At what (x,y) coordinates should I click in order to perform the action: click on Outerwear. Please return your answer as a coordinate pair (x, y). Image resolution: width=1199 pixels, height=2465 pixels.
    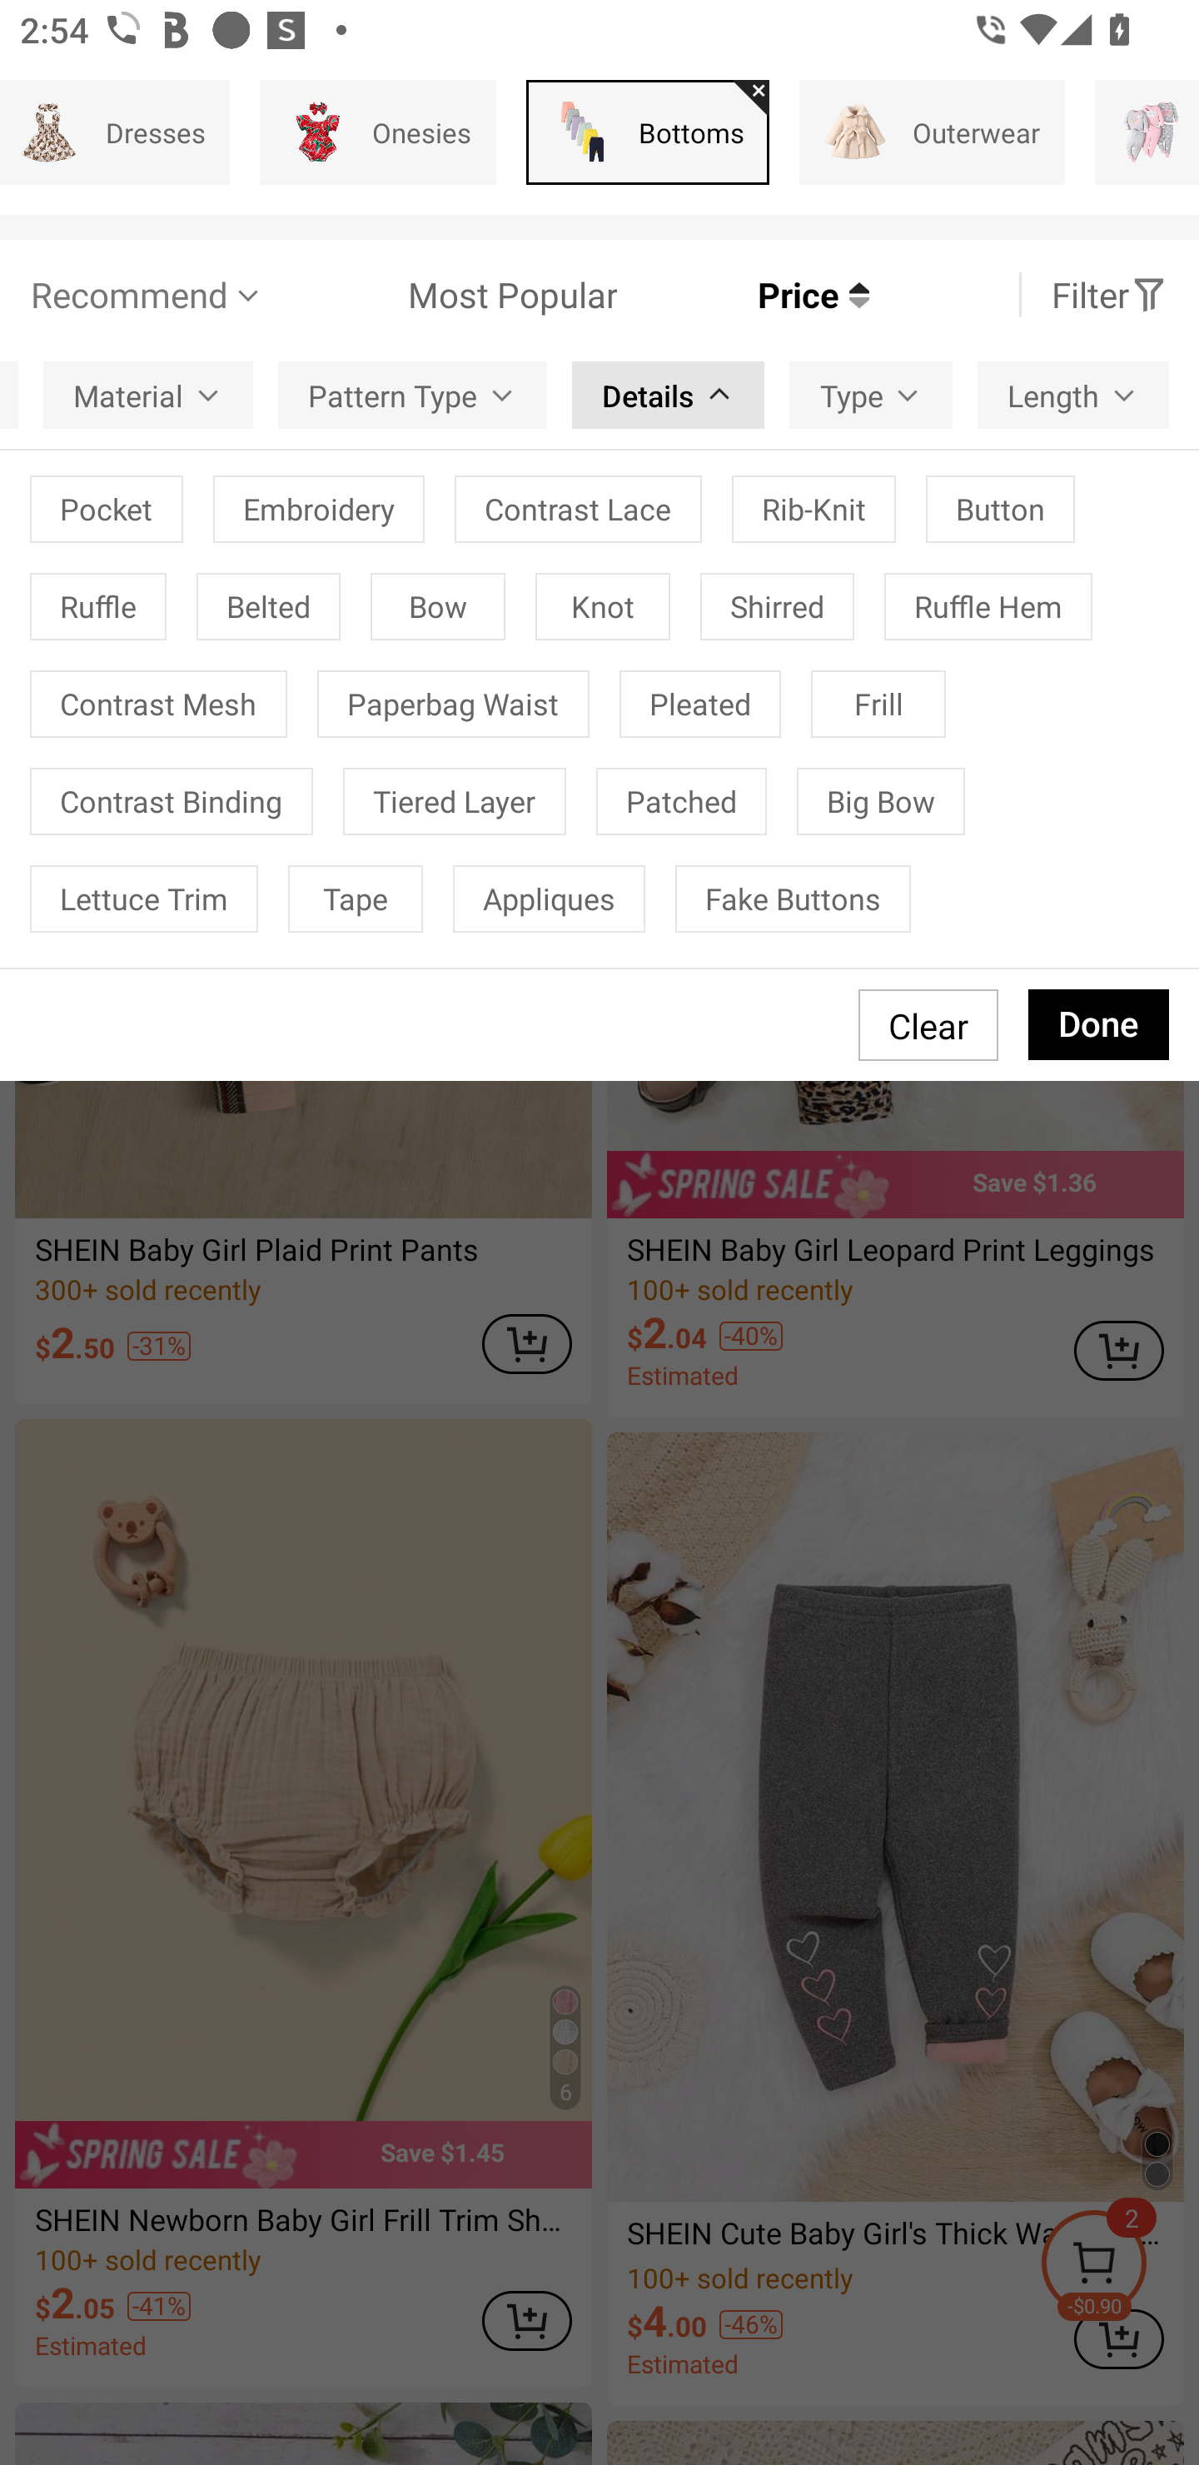
    Looking at the image, I should click on (932, 132).